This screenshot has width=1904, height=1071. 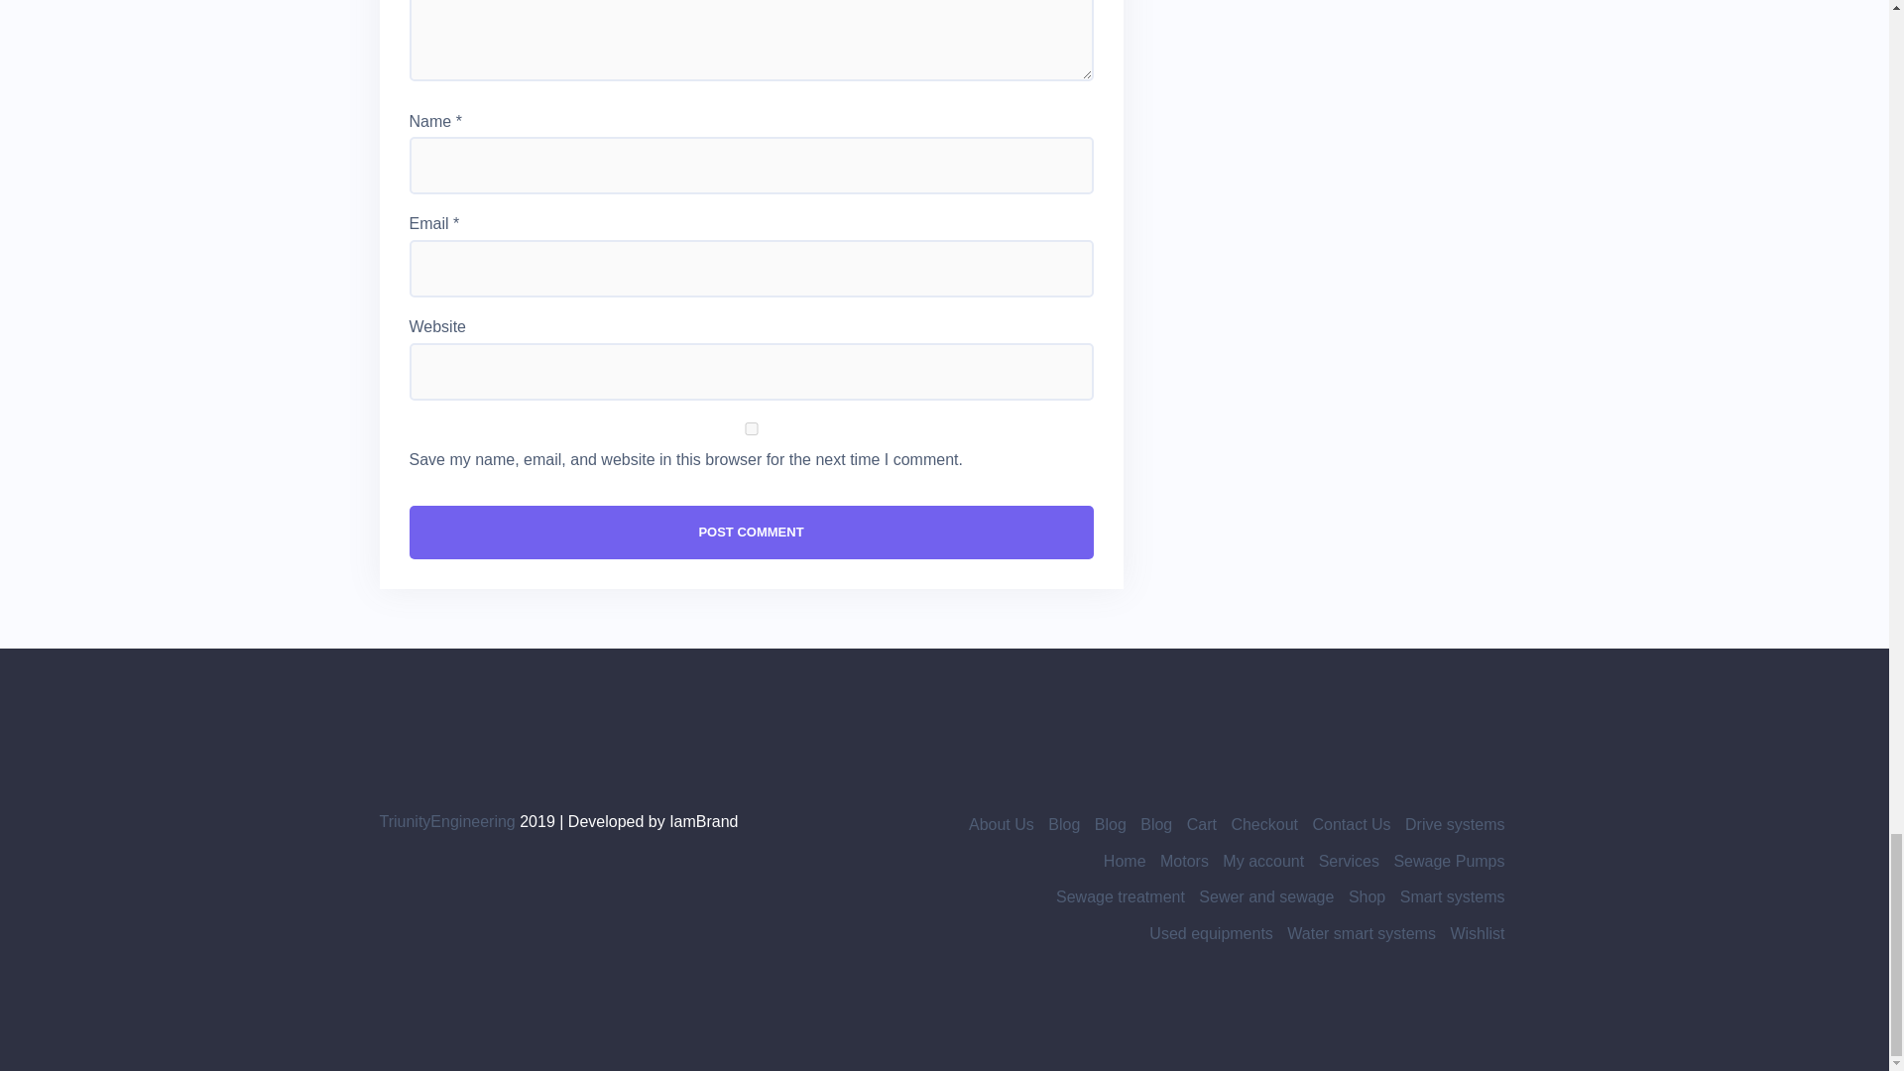 I want to click on Blog, so click(x=1111, y=824).